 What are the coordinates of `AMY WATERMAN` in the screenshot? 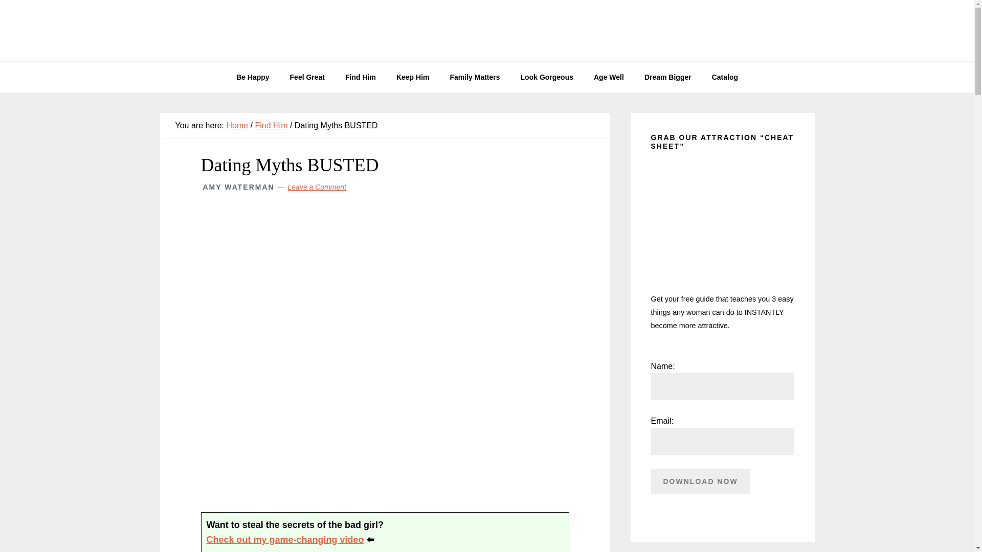 It's located at (238, 187).